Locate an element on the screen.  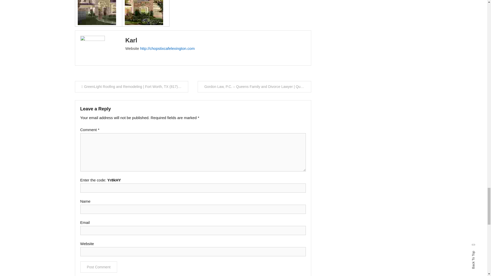
Tracy Alford Realtor is located at coordinates (97, 13).